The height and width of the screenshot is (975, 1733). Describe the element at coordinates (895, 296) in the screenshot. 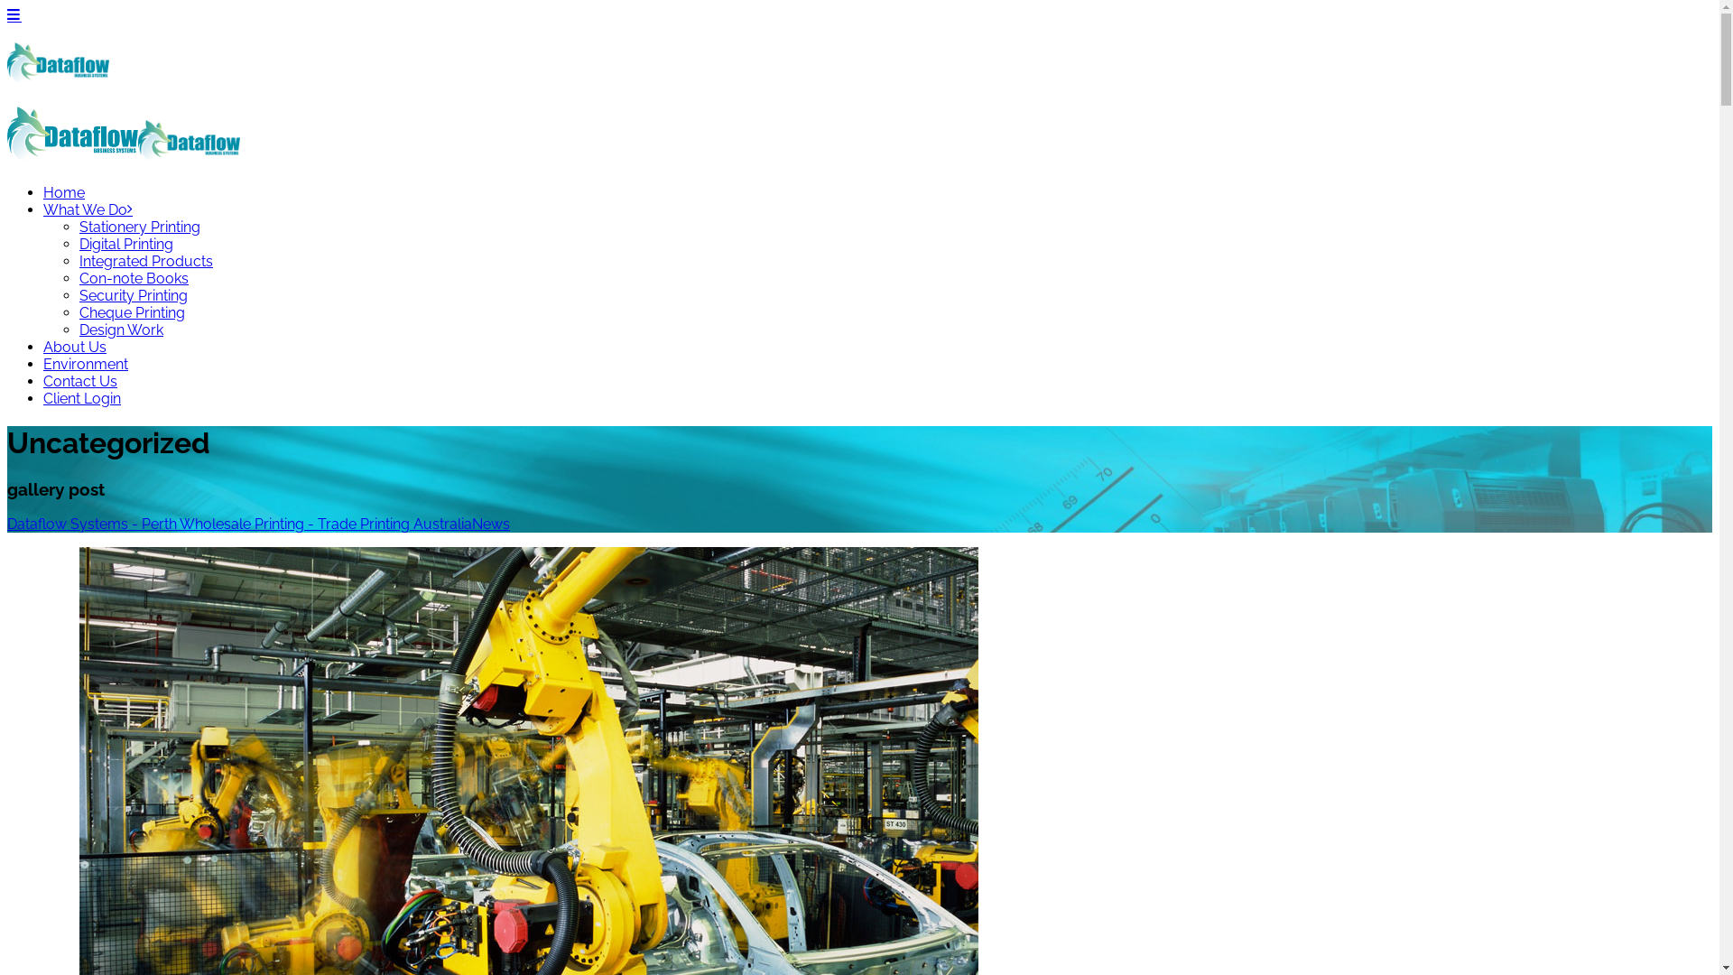

I see `Security Printing` at that location.